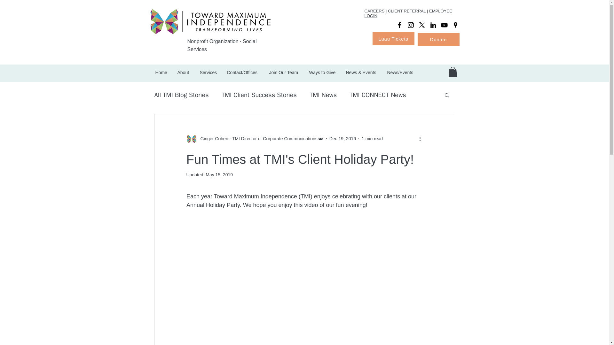 The image size is (614, 345). I want to click on Donate, so click(438, 39).